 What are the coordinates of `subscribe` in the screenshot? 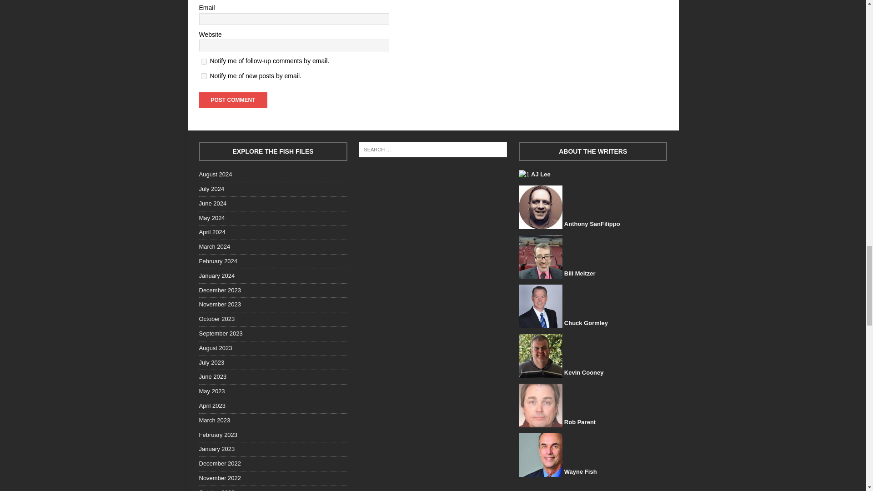 It's located at (204, 61).